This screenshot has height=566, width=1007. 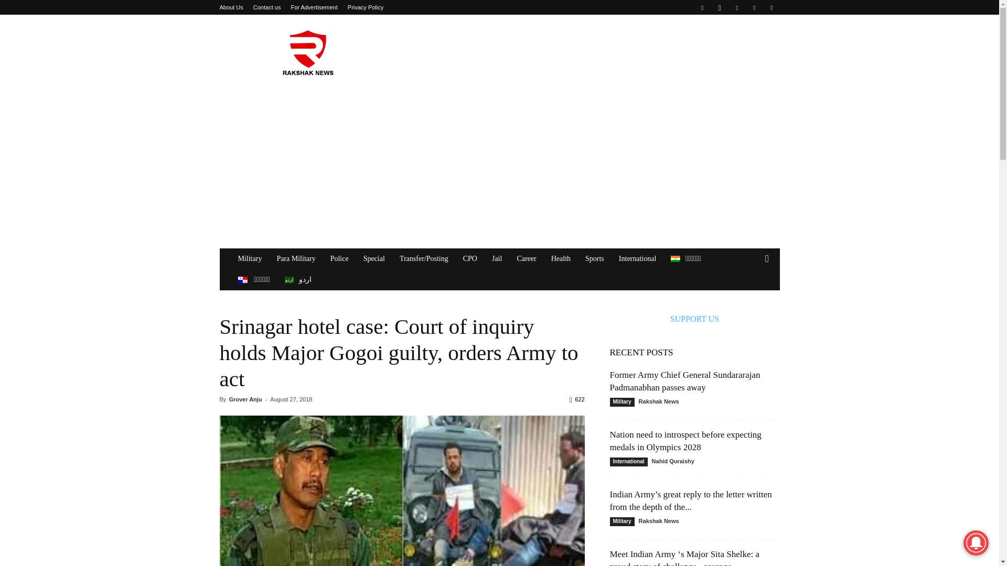 What do you see at coordinates (374, 259) in the screenshot?
I see `Special` at bounding box center [374, 259].